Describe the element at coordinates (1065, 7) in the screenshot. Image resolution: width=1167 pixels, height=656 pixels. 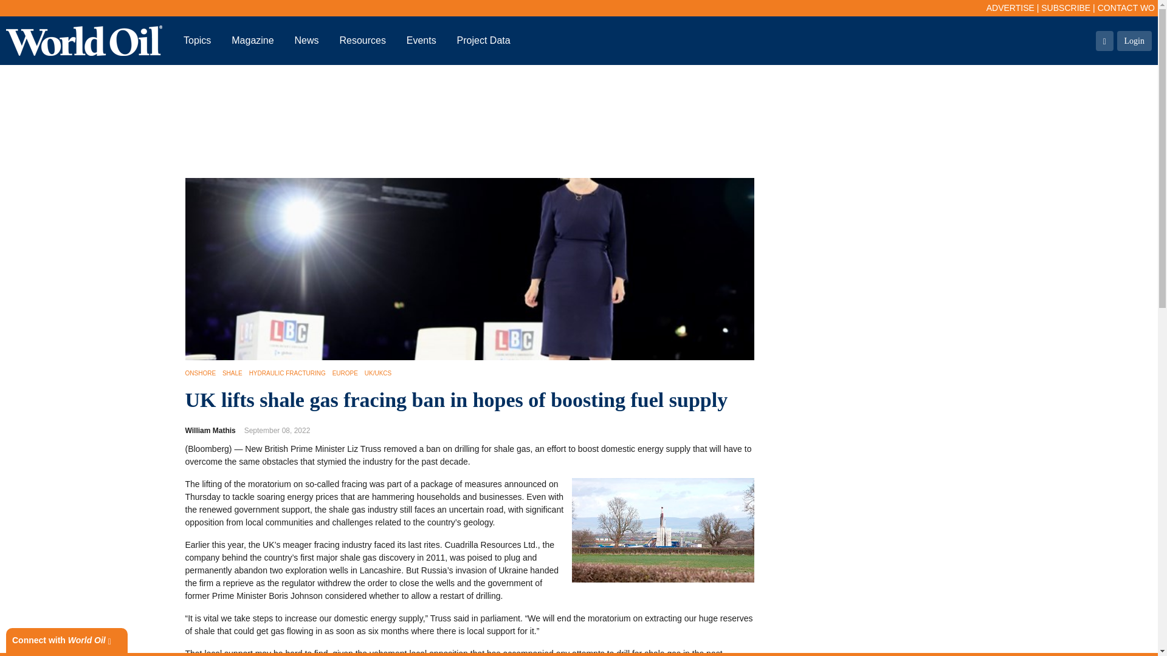
I see `SUBSCRIBE` at that location.